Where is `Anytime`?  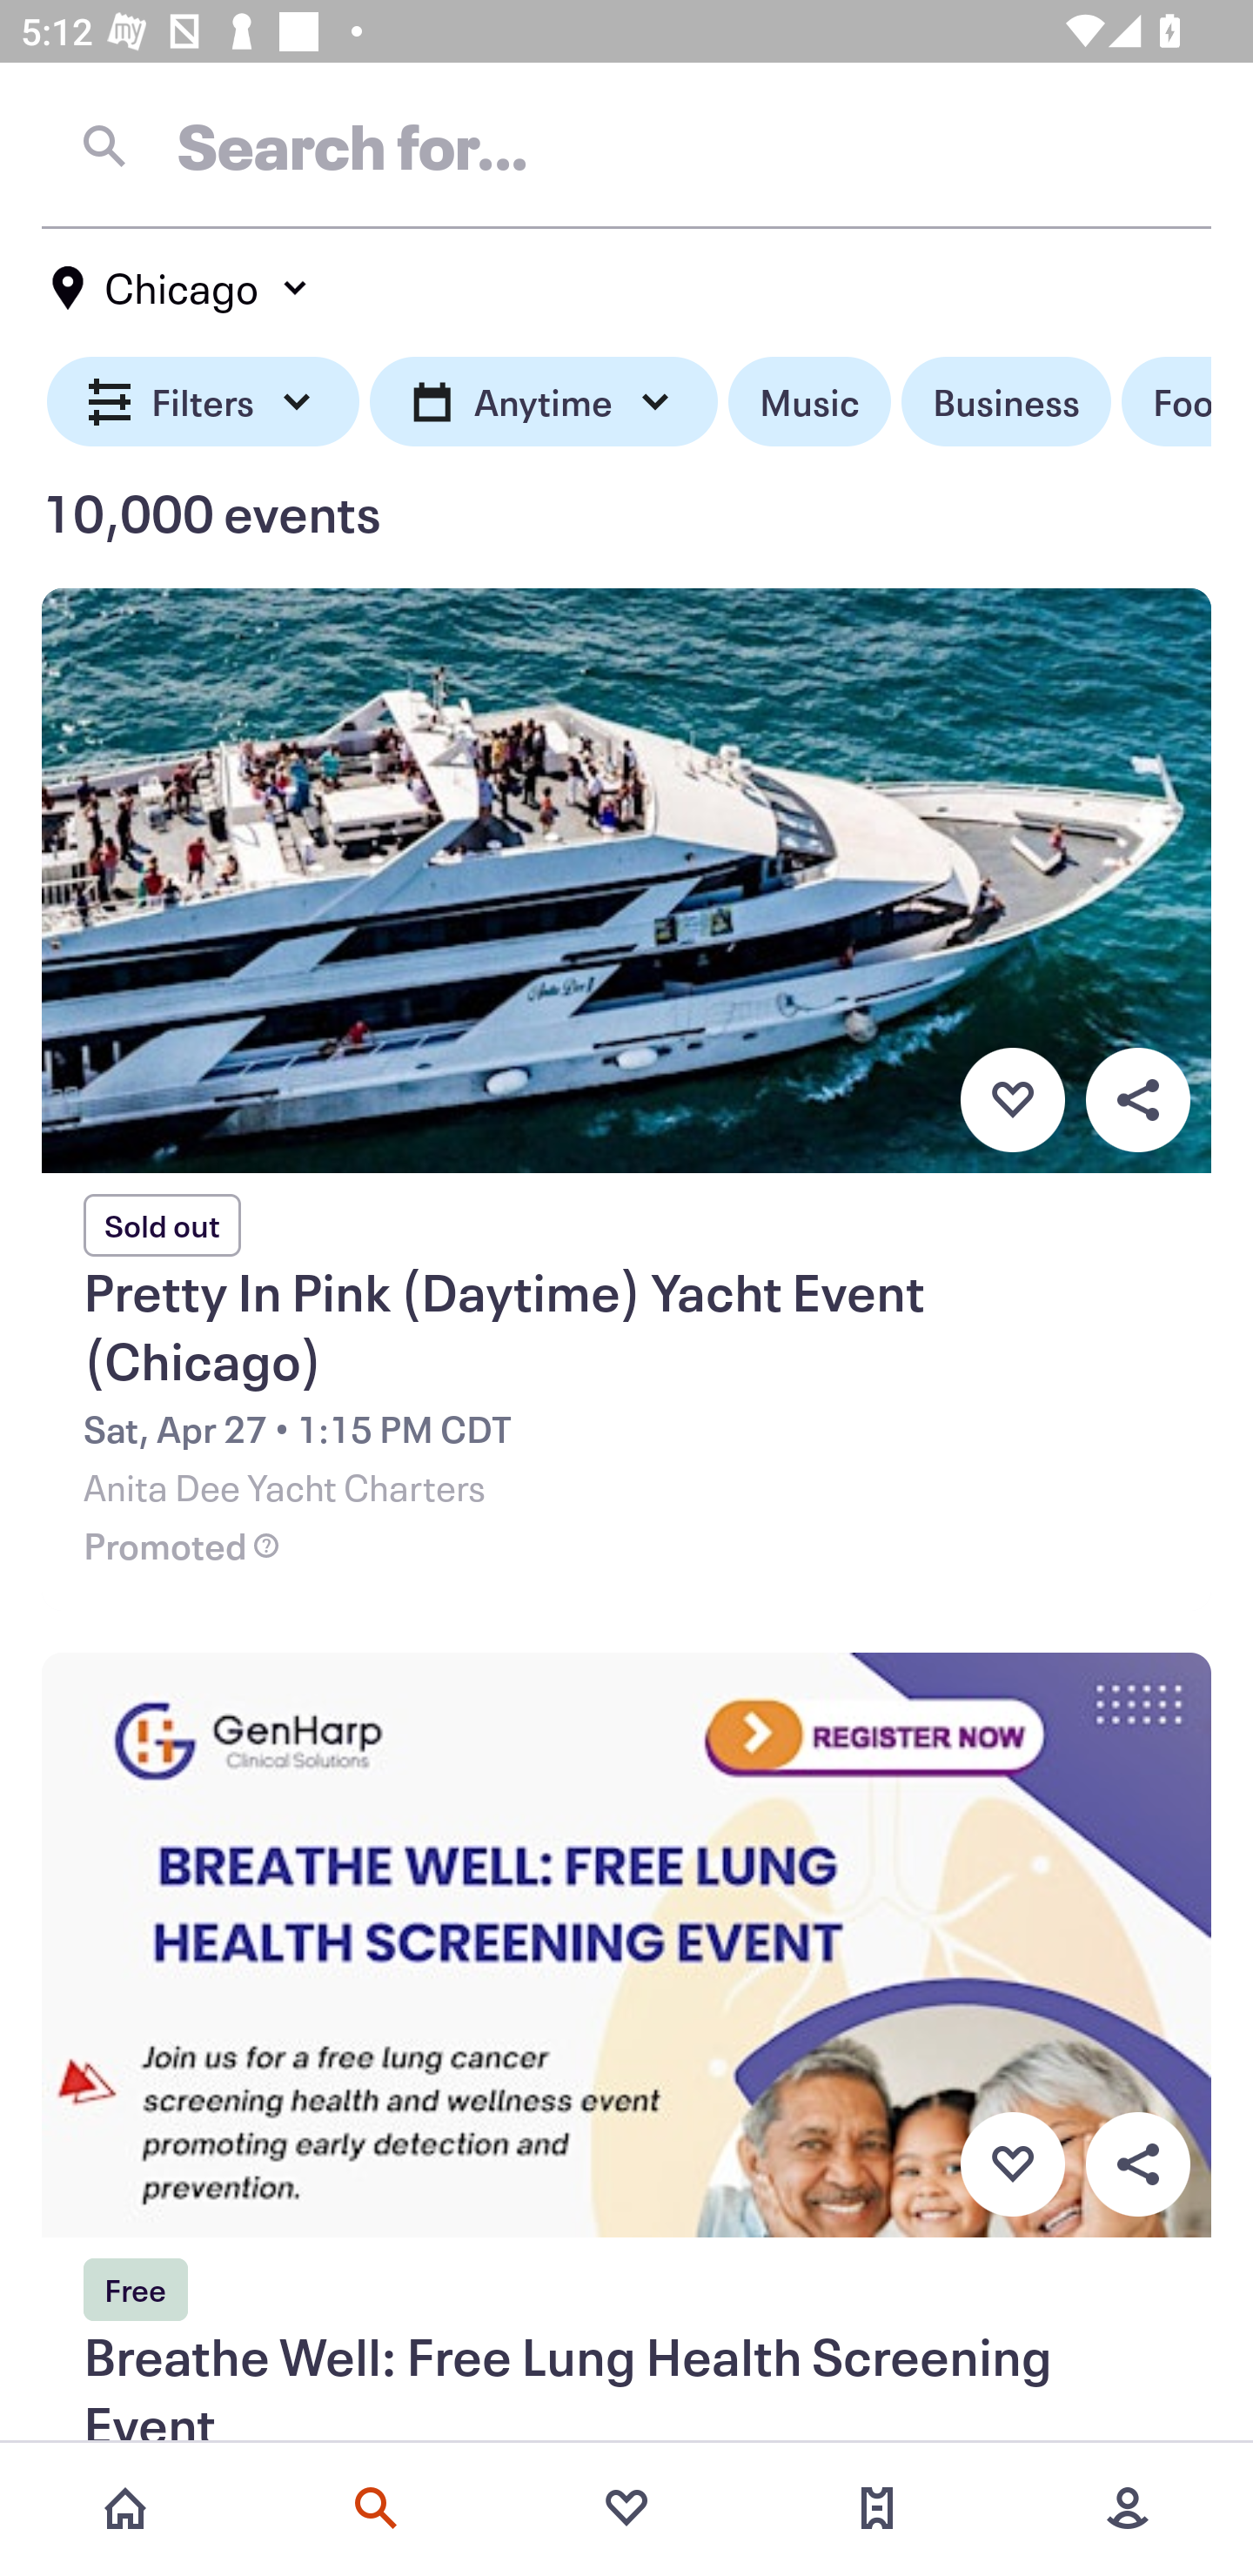 Anytime is located at coordinates (543, 402).